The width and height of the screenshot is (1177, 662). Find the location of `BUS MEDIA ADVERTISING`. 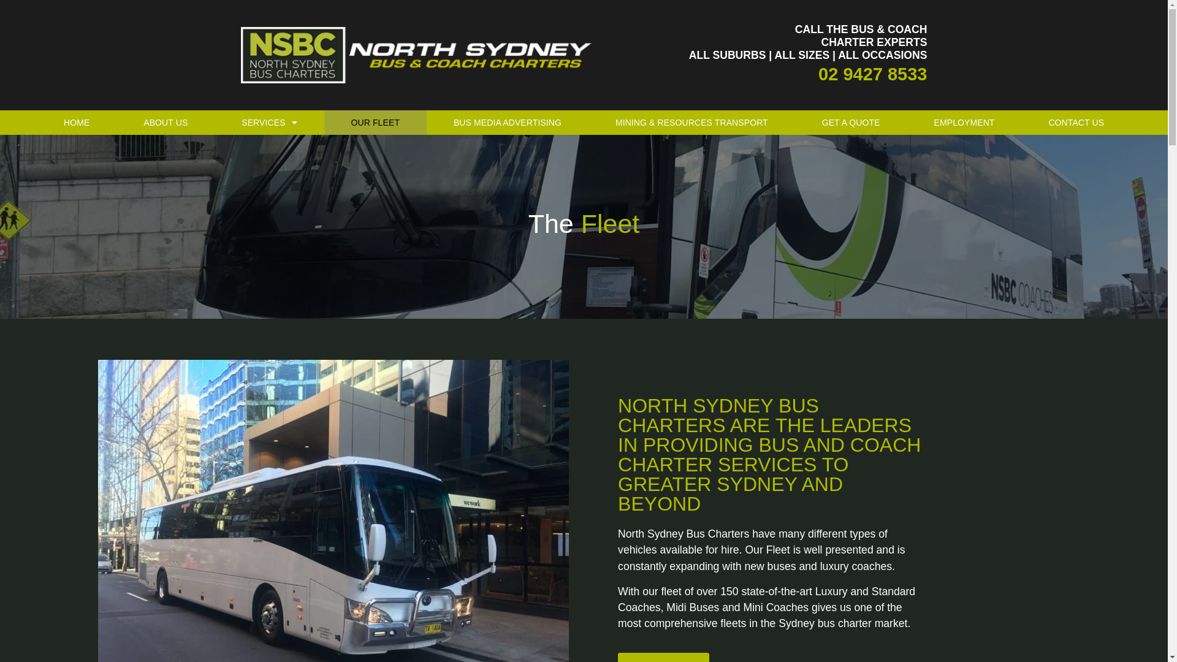

BUS MEDIA ADVERTISING is located at coordinates (508, 123).